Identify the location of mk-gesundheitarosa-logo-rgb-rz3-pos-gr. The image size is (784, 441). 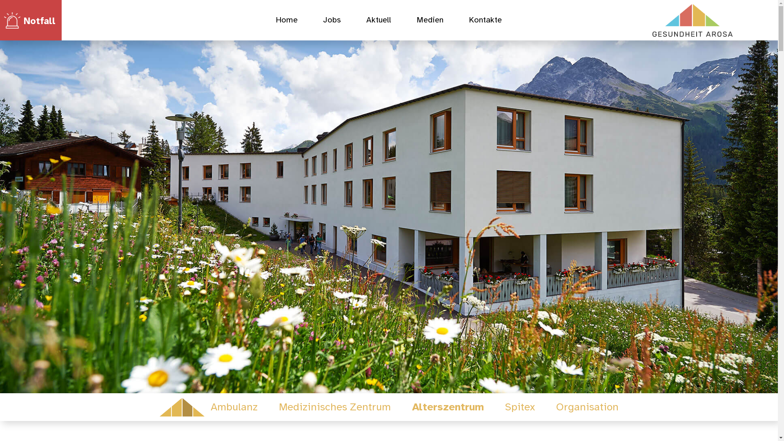
(693, 20).